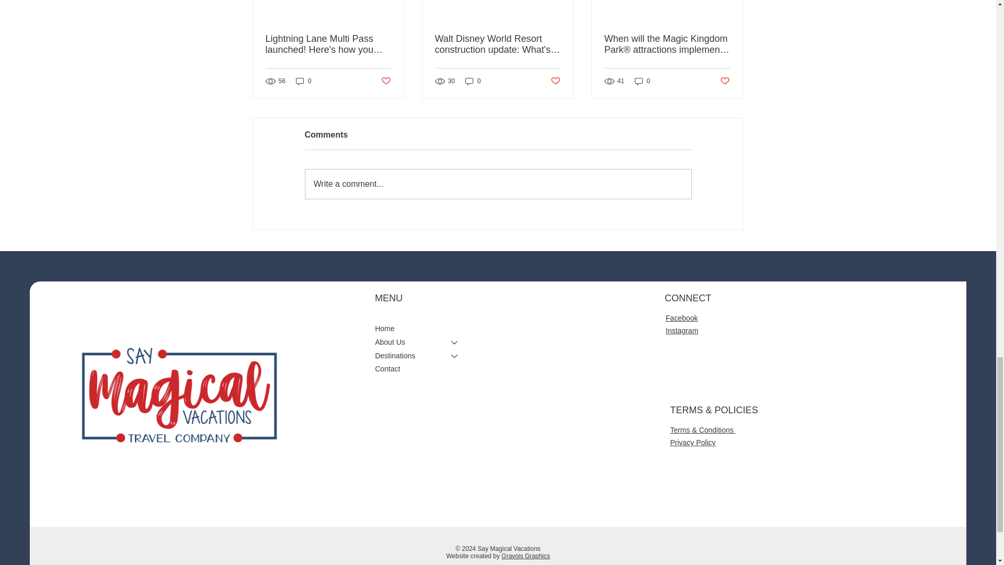 The image size is (1004, 565). I want to click on Walt Disney World Resort construction update: What's opened?, so click(497, 44).